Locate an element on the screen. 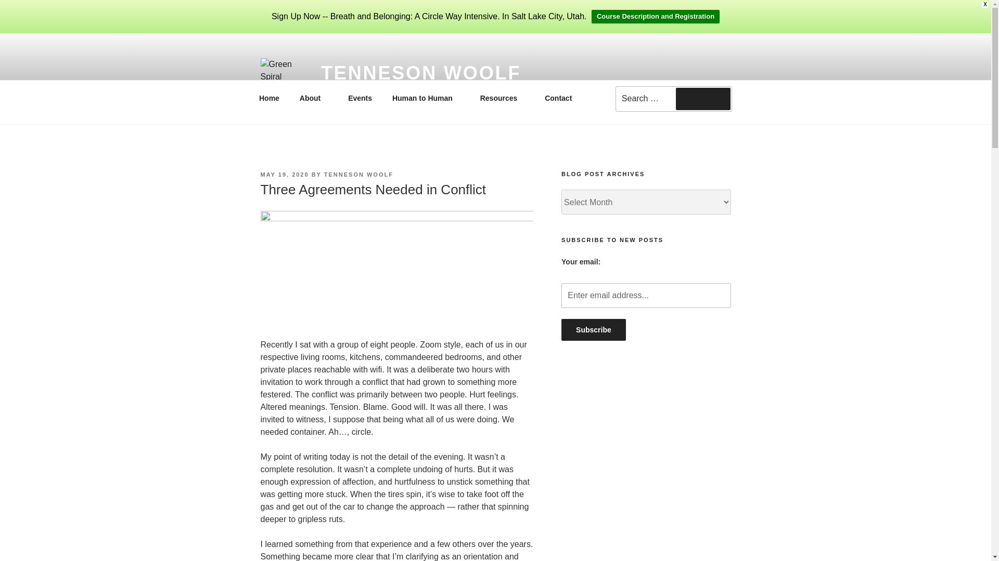 Image resolution: width=999 pixels, height=561 pixels. TENNESON WOOLF is located at coordinates (284, 175).